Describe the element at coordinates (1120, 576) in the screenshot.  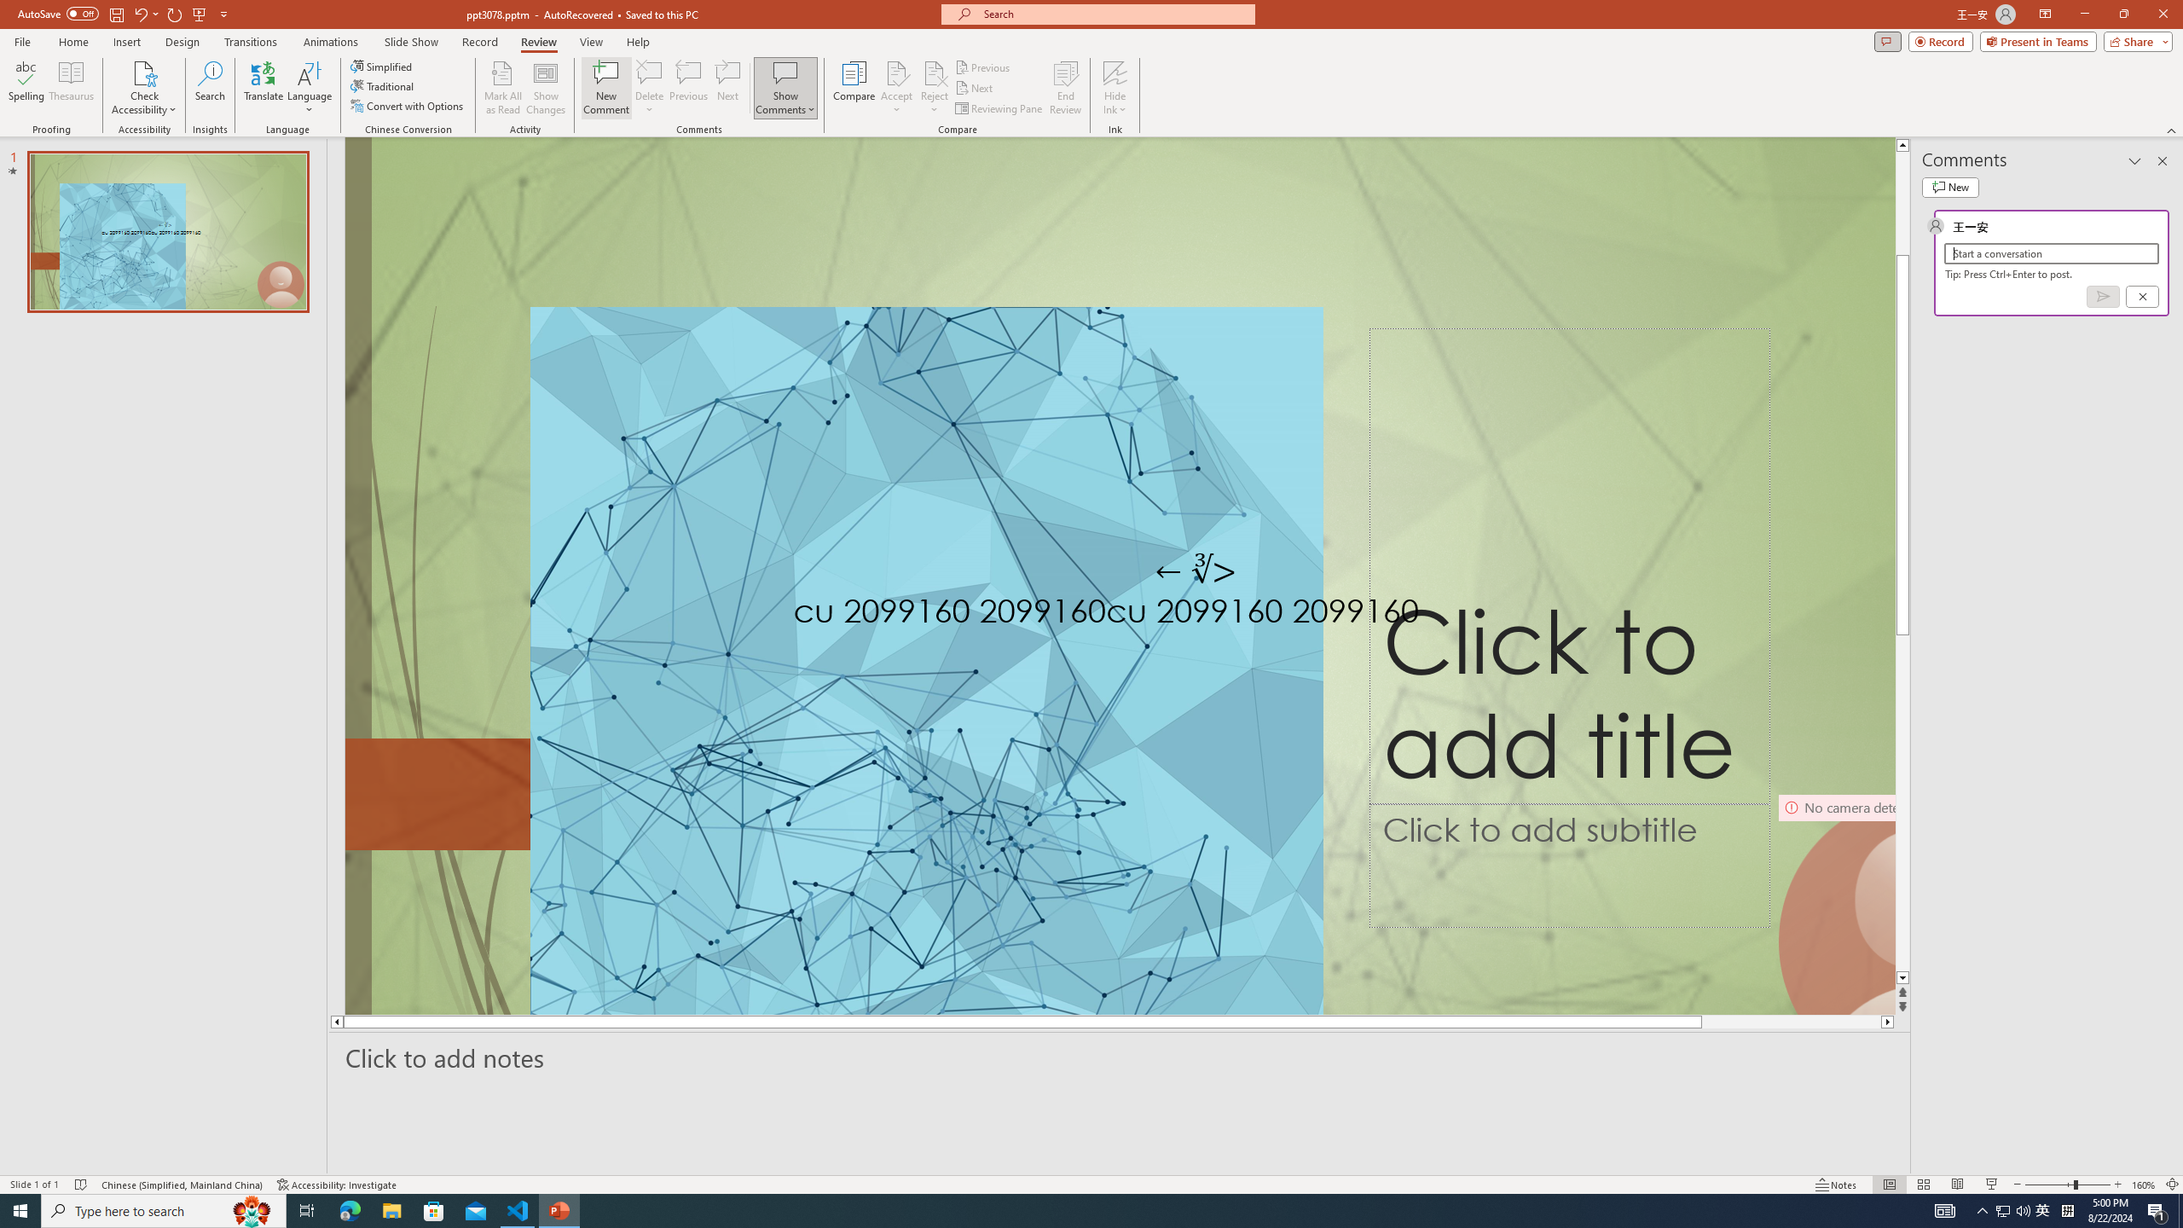
I see `An abstract genetic concept` at that location.